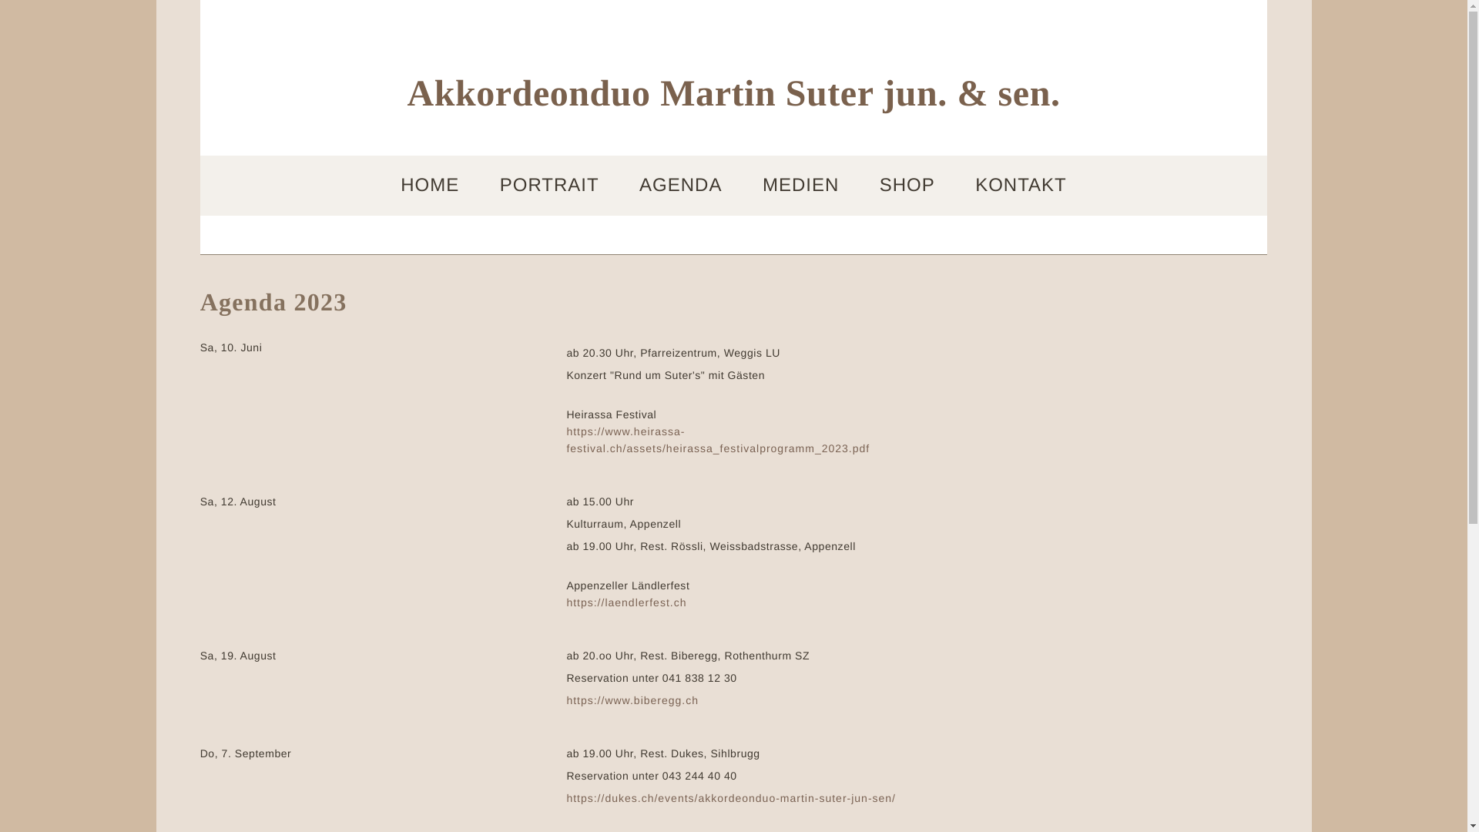 Image resolution: width=1479 pixels, height=832 pixels. Describe the element at coordinates (550, 186) in the screenshot. I see `PORTRAIT` at that location.